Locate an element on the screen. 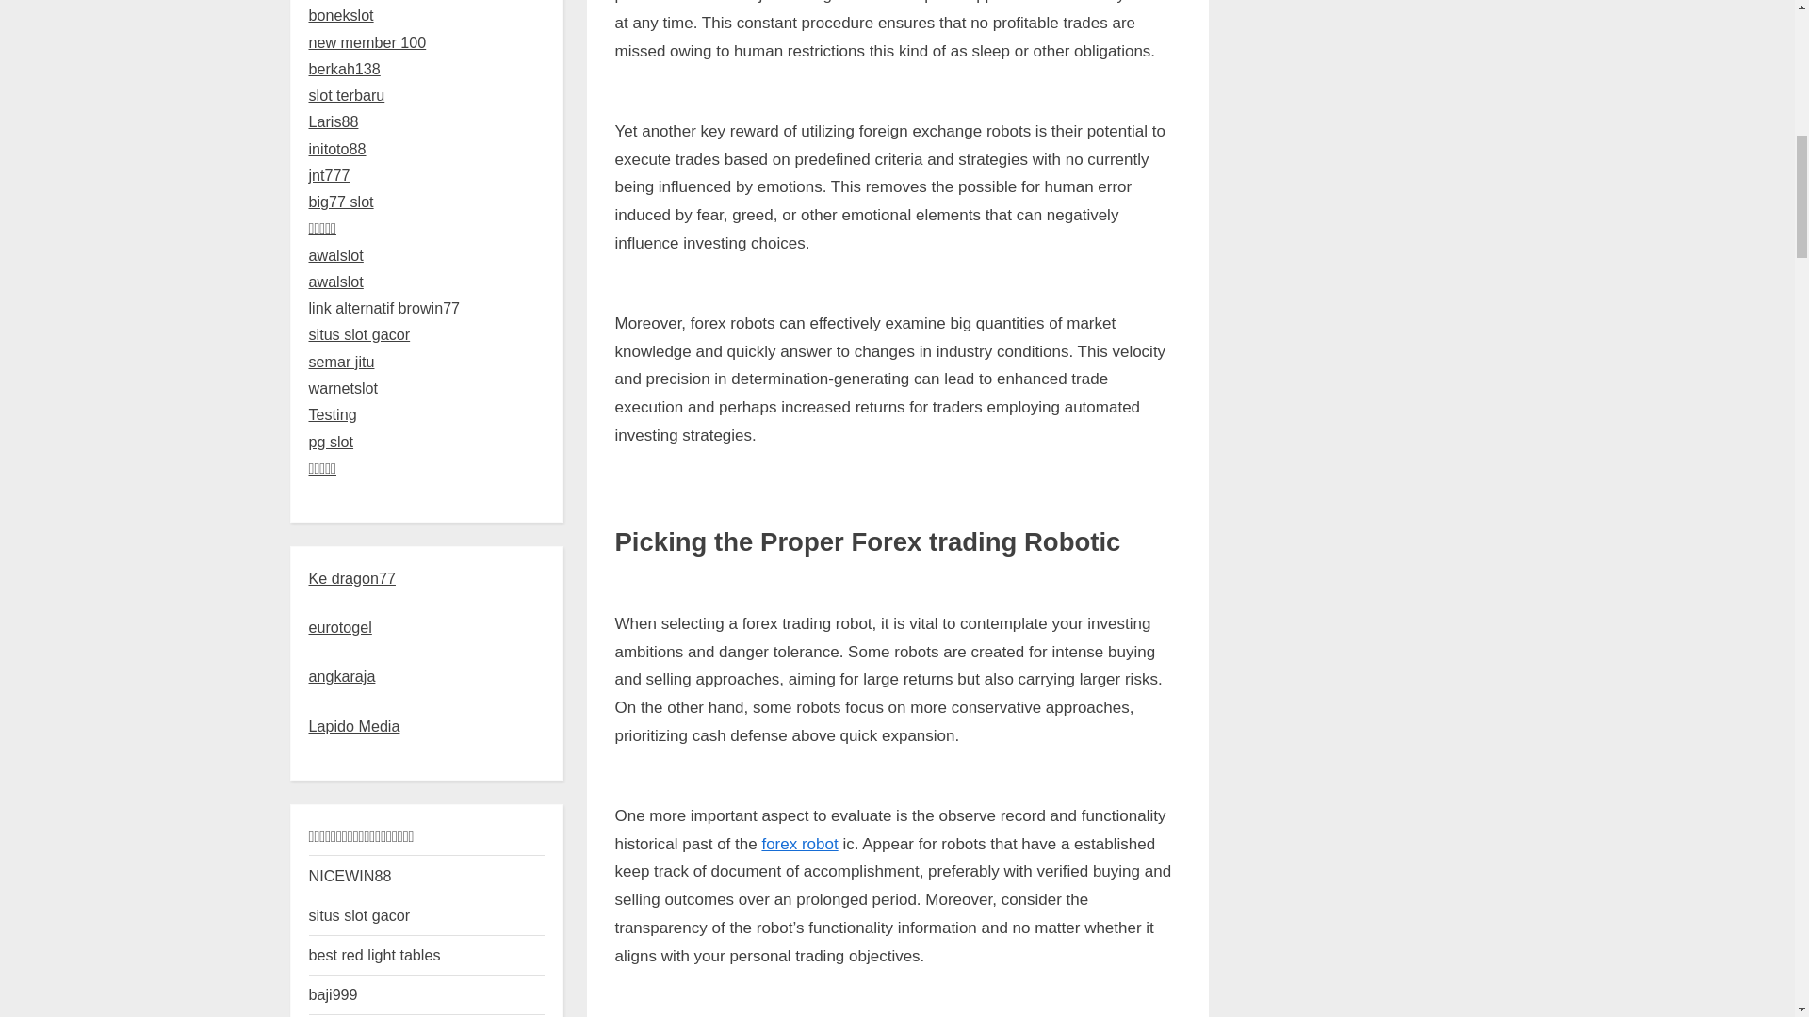 The image size is (1809, 1017). initoto88 is located at coordinates (337, 149).